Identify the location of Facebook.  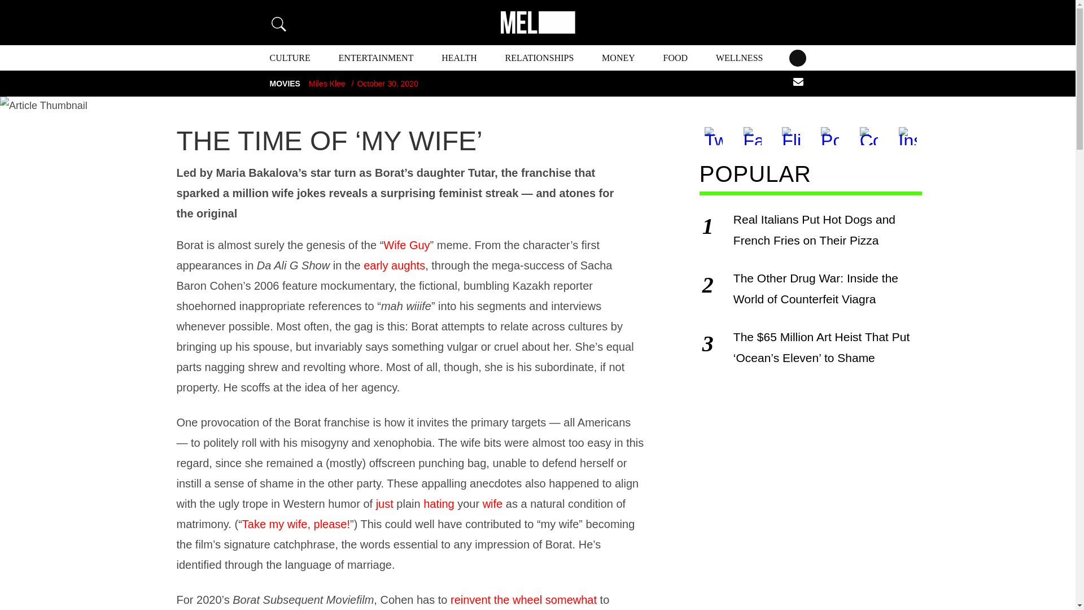
(753, 136).